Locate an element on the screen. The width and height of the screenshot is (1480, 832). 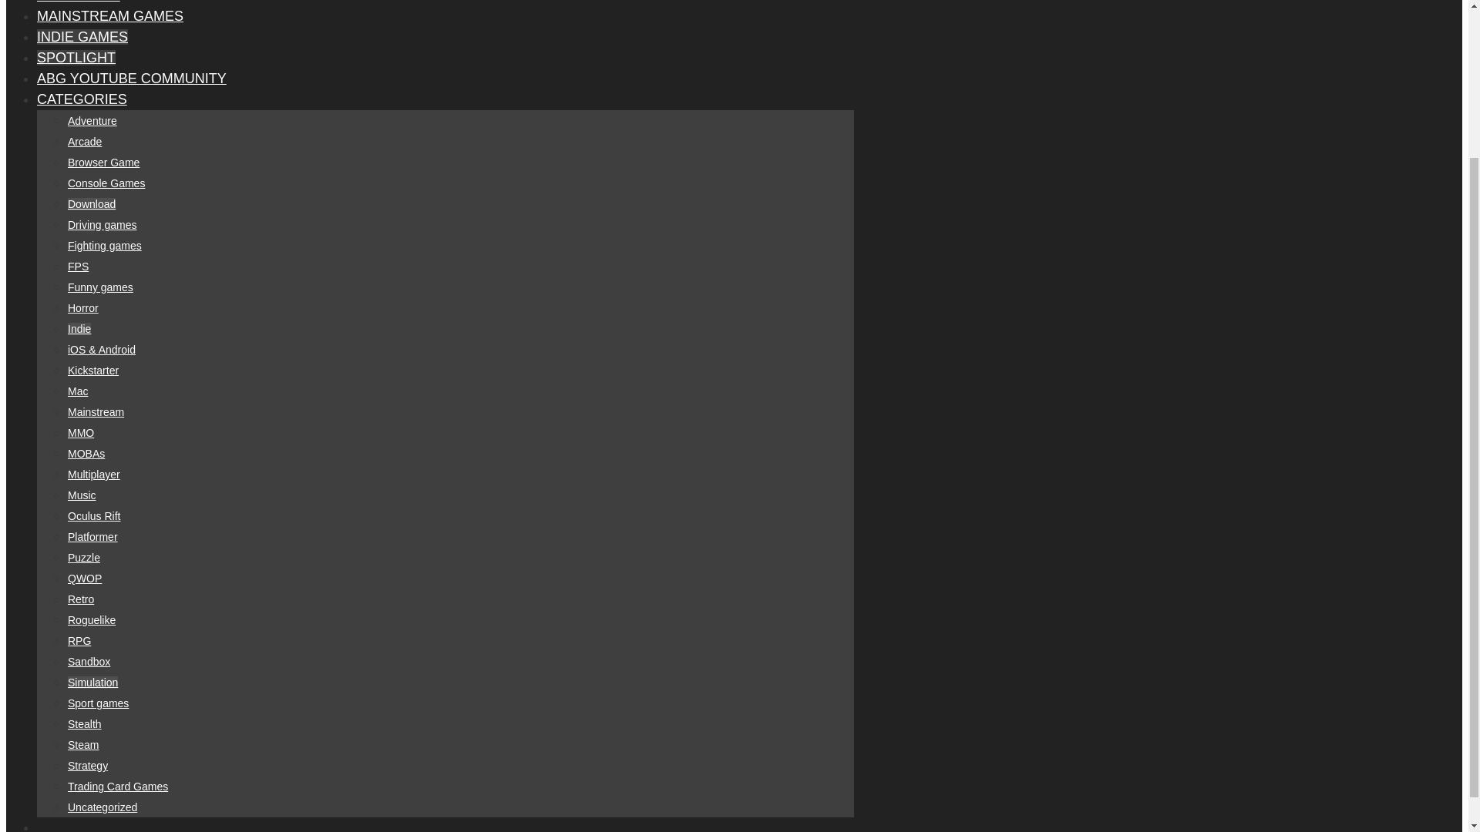
CATEGORIES is located at coordinates (82, 99).